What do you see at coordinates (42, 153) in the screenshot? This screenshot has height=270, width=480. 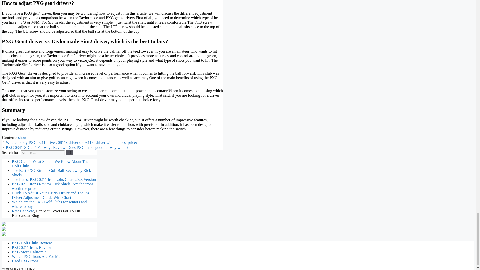 I see `Search for:` at bounding box center [42, 153].